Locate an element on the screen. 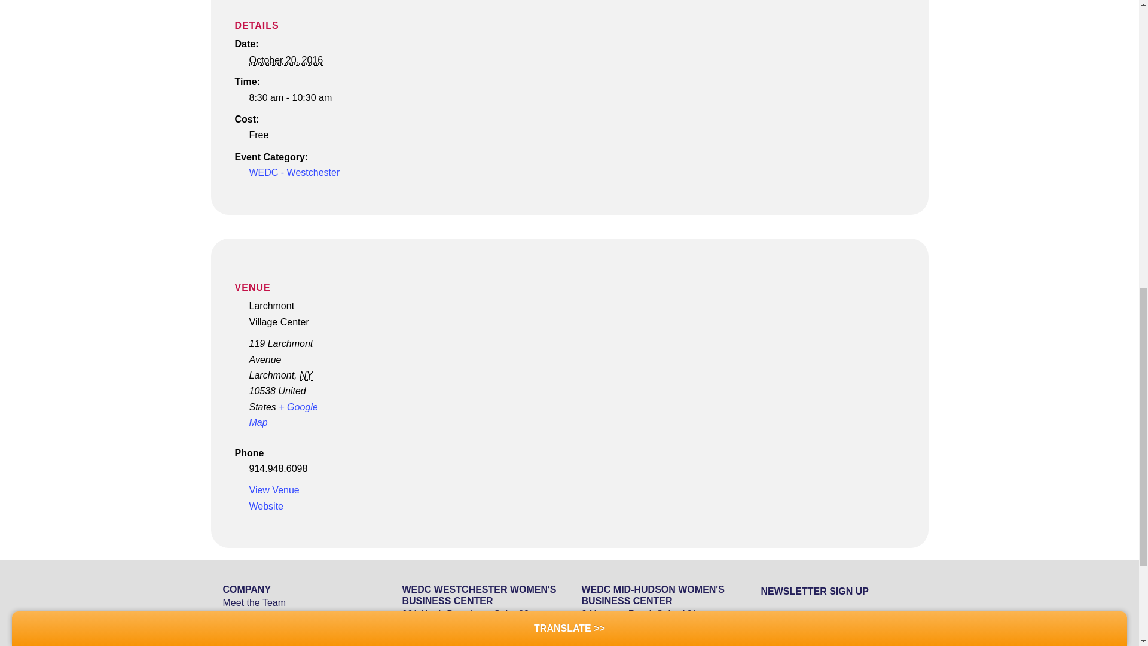 The width and height of the screenshot is (1148, 646). 2016-10-20 is located at coordinates (315, 98).